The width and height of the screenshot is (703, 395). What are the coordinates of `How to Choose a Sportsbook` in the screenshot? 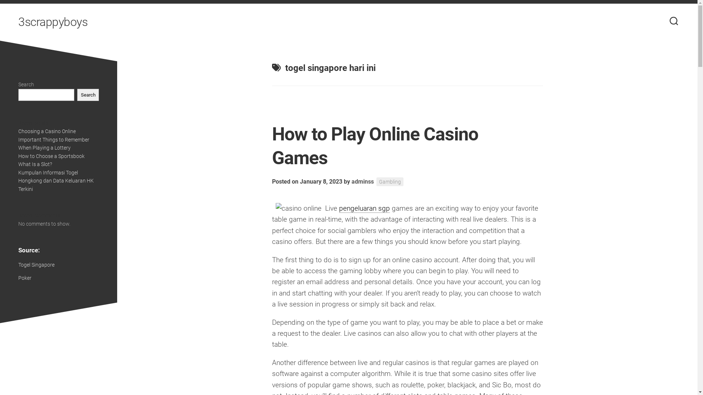 It's located at (51, 156).